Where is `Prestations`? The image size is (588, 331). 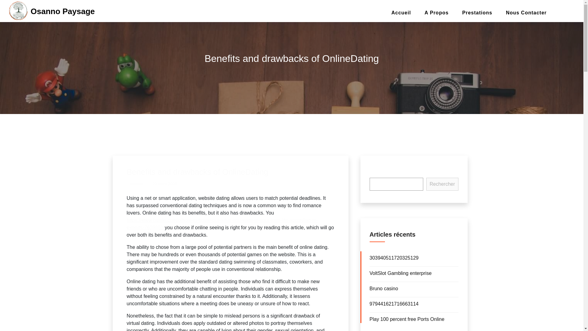
Prestations is located at coordinates (477, 13).